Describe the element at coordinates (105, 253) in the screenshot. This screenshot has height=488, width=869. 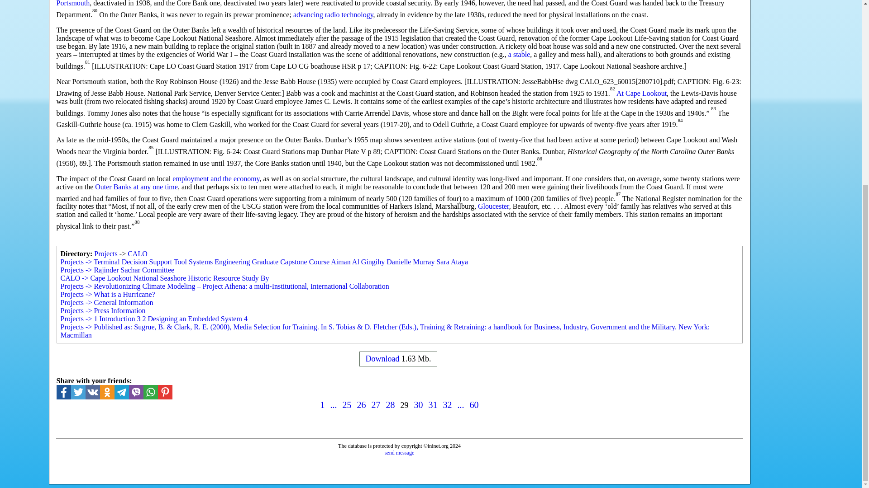
I see `Projects` at that location.